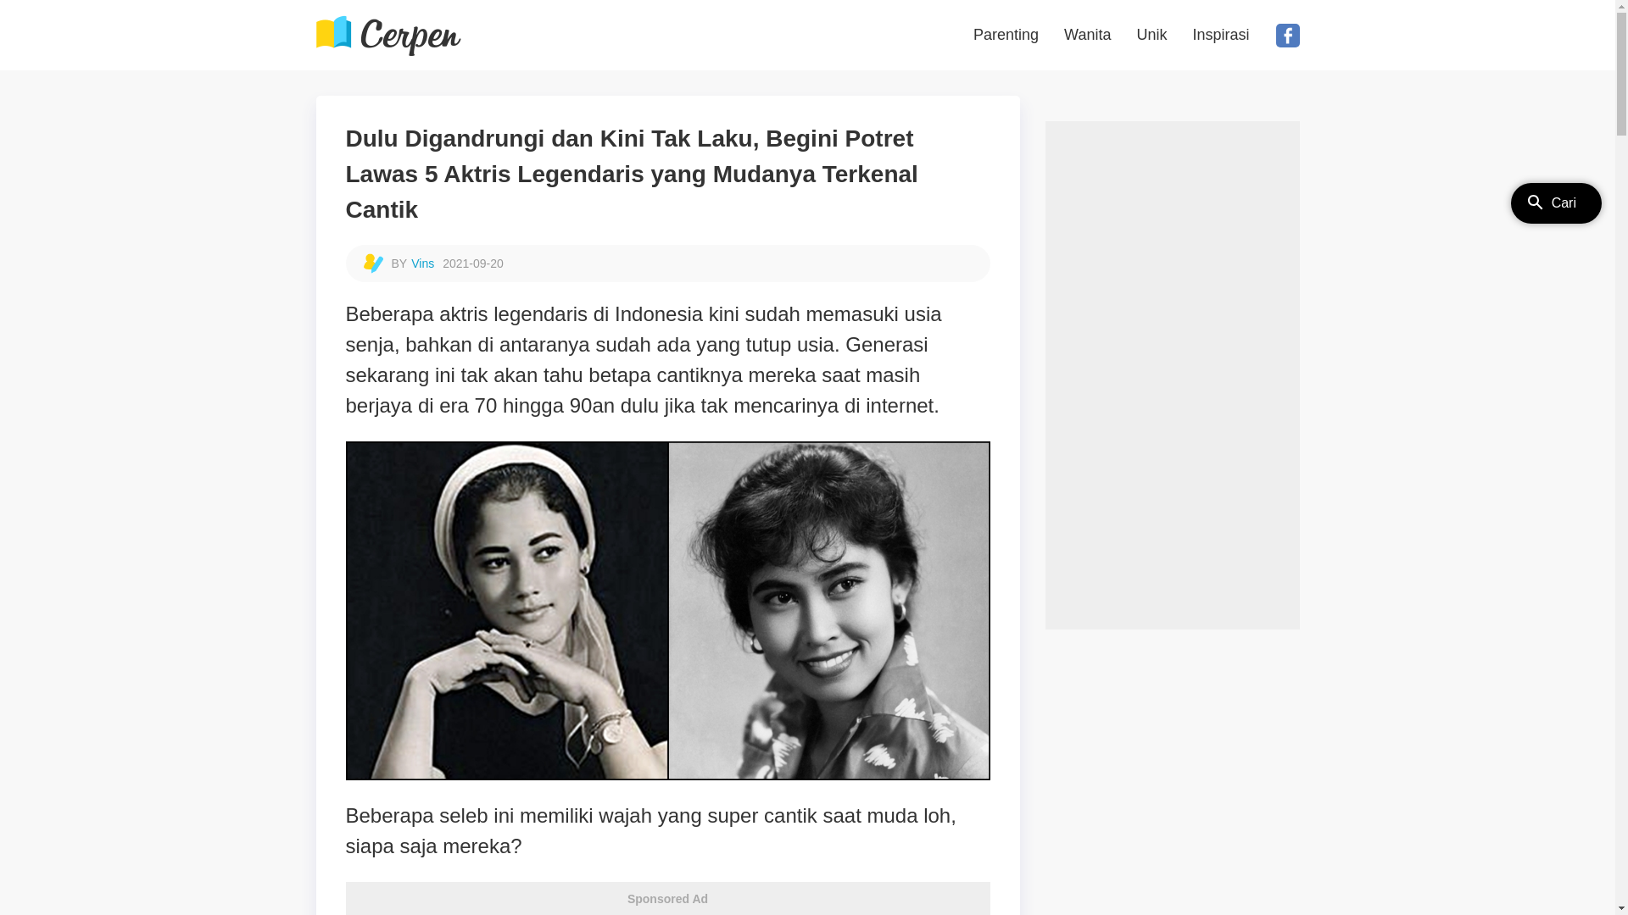 This screenshot has width=1628, height=915. I want to click on Cerpen.cc, so click(388, 36).